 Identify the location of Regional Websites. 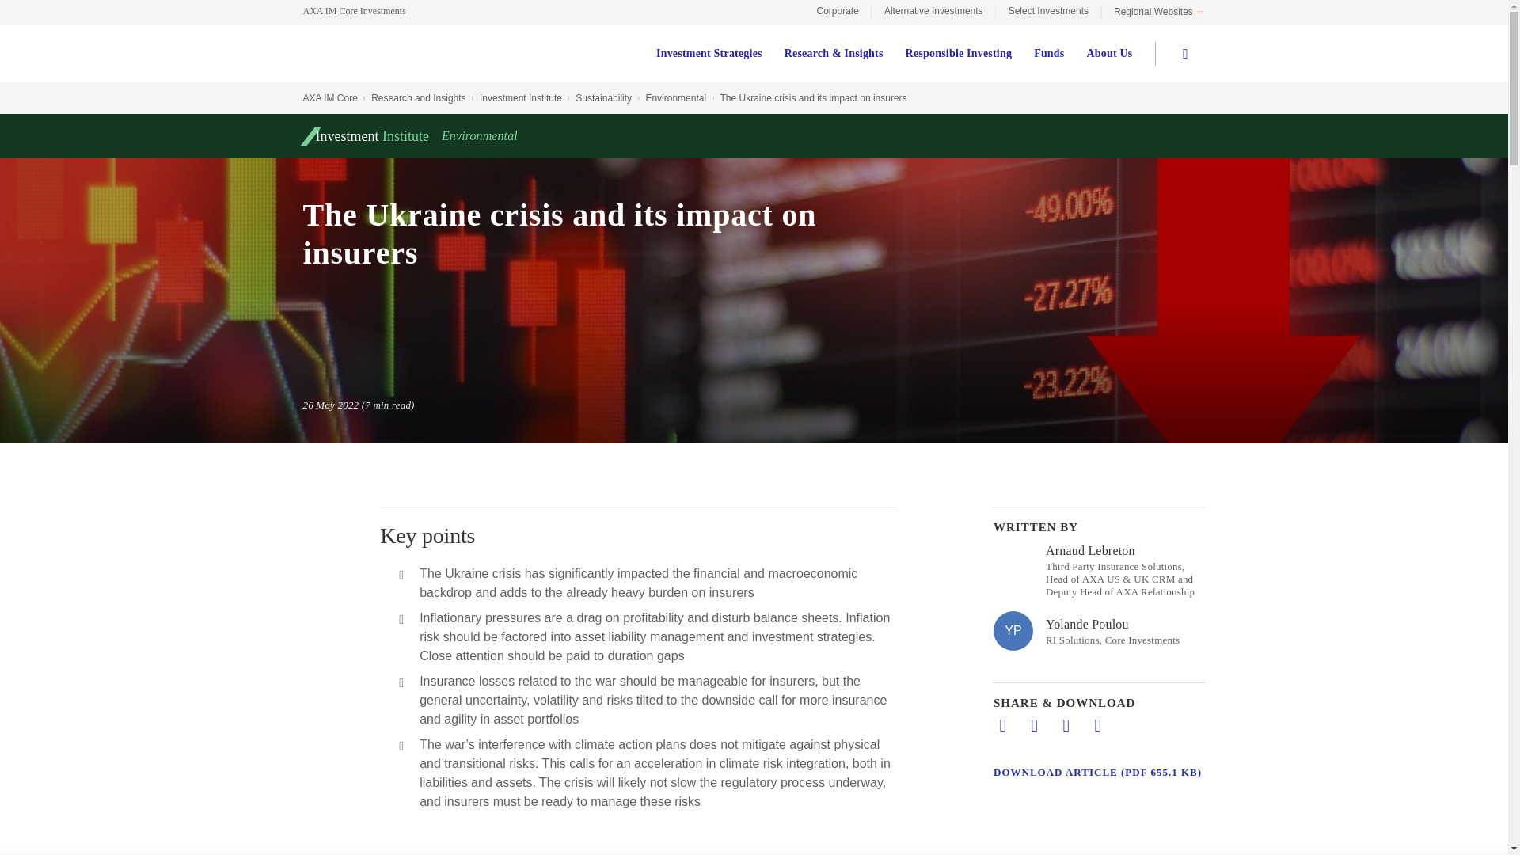
(1157, 13).